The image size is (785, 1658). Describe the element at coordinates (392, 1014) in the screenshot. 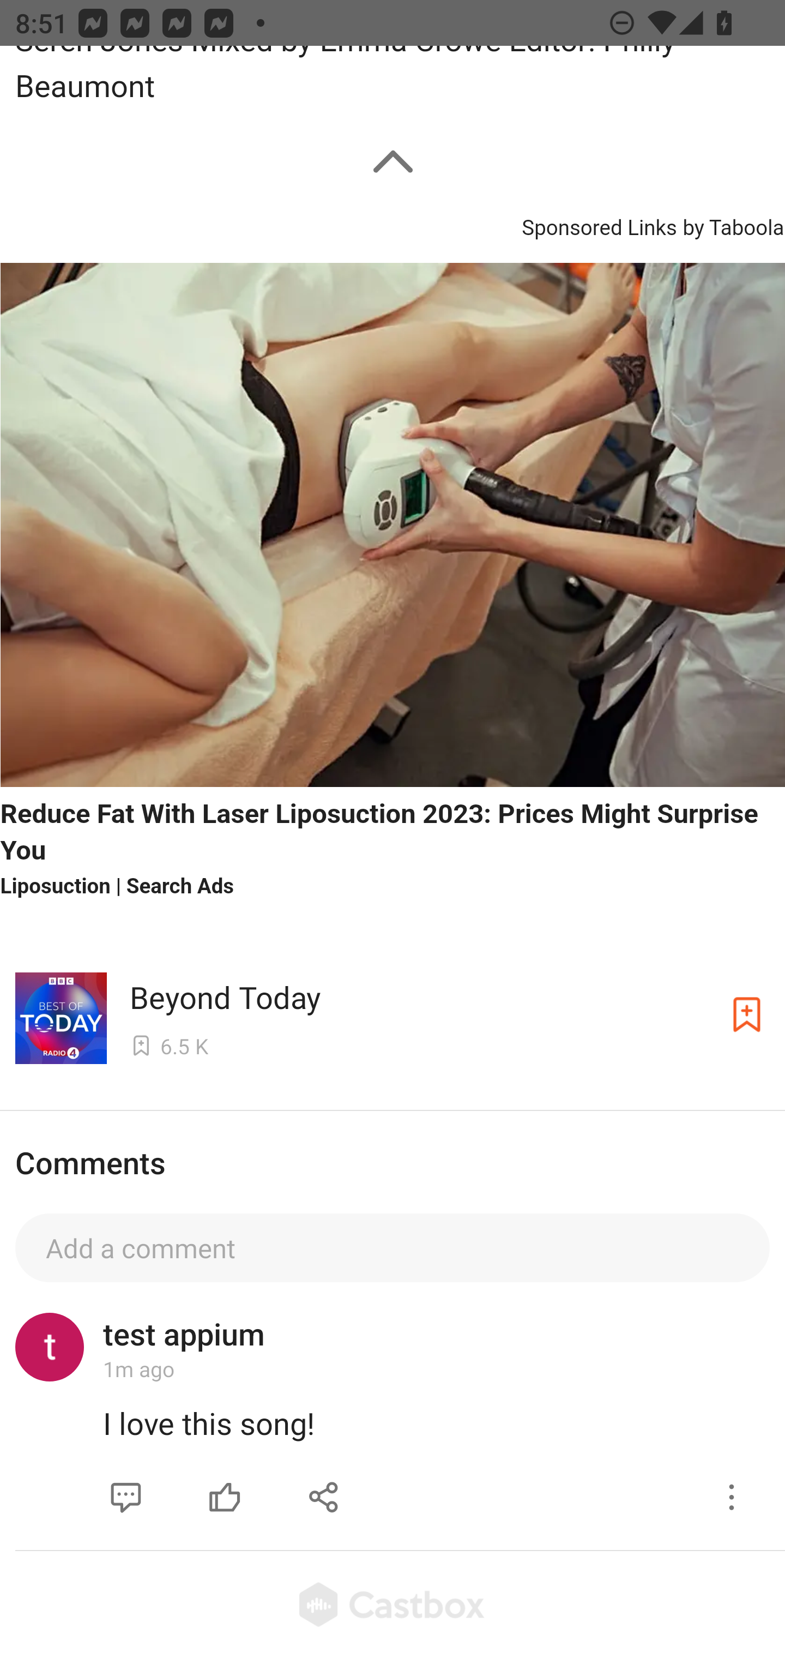

I see `Beyond Today  6.5 K Unsubscribe` at that location.